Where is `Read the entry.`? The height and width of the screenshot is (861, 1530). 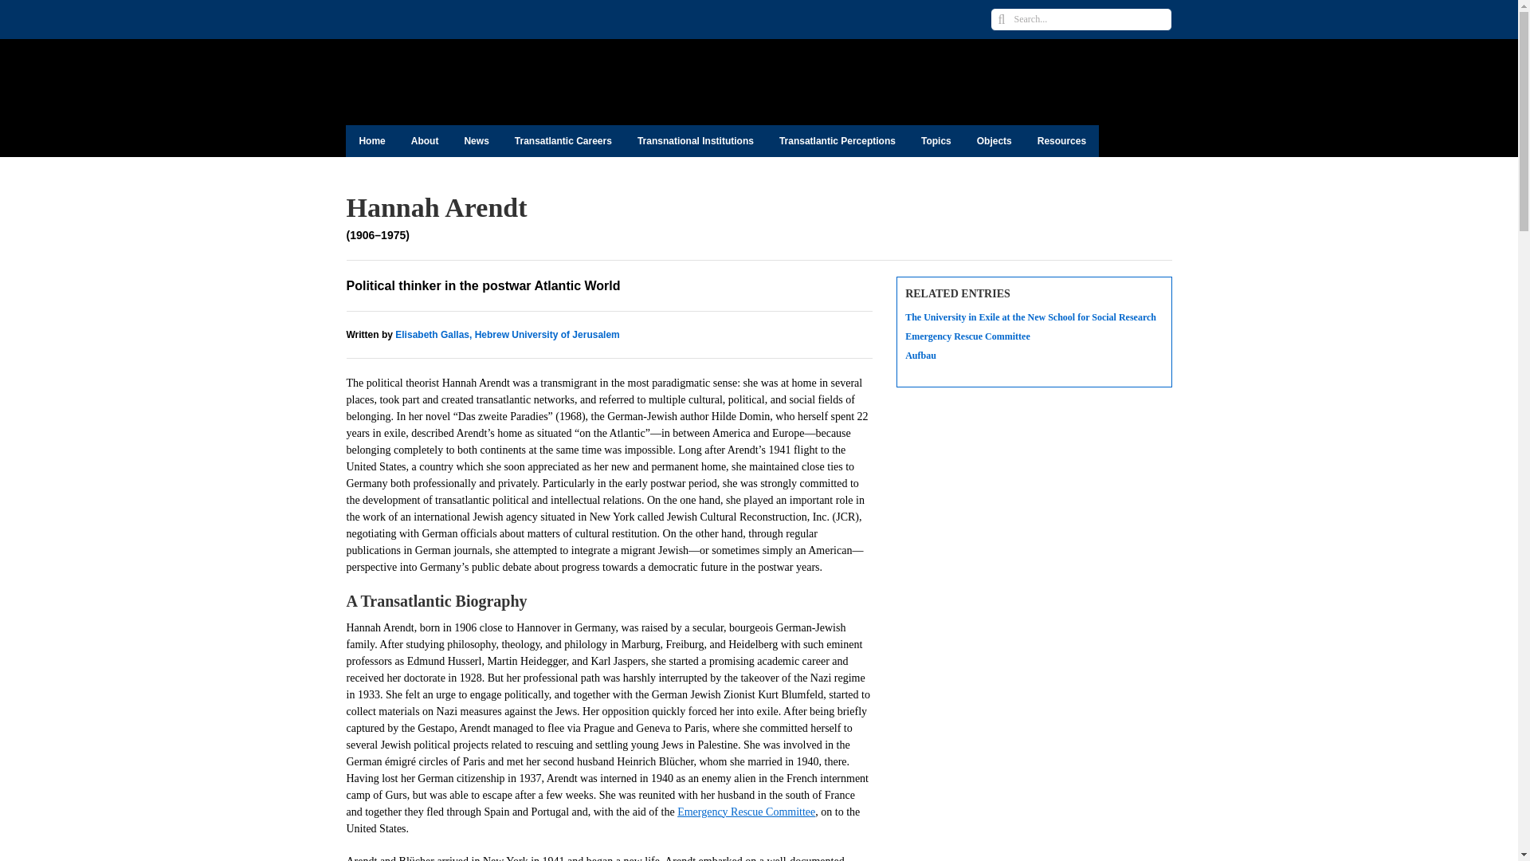 Read the entry. is located at coordinates (1034, 317).